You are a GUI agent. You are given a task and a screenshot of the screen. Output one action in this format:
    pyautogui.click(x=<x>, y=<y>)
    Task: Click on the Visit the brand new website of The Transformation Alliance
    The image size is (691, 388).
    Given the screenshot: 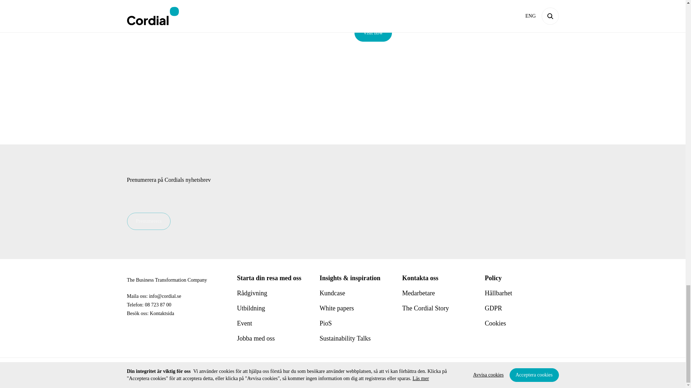 What is the action you would take?
    pyautogui.click(x=423, y=6)
    